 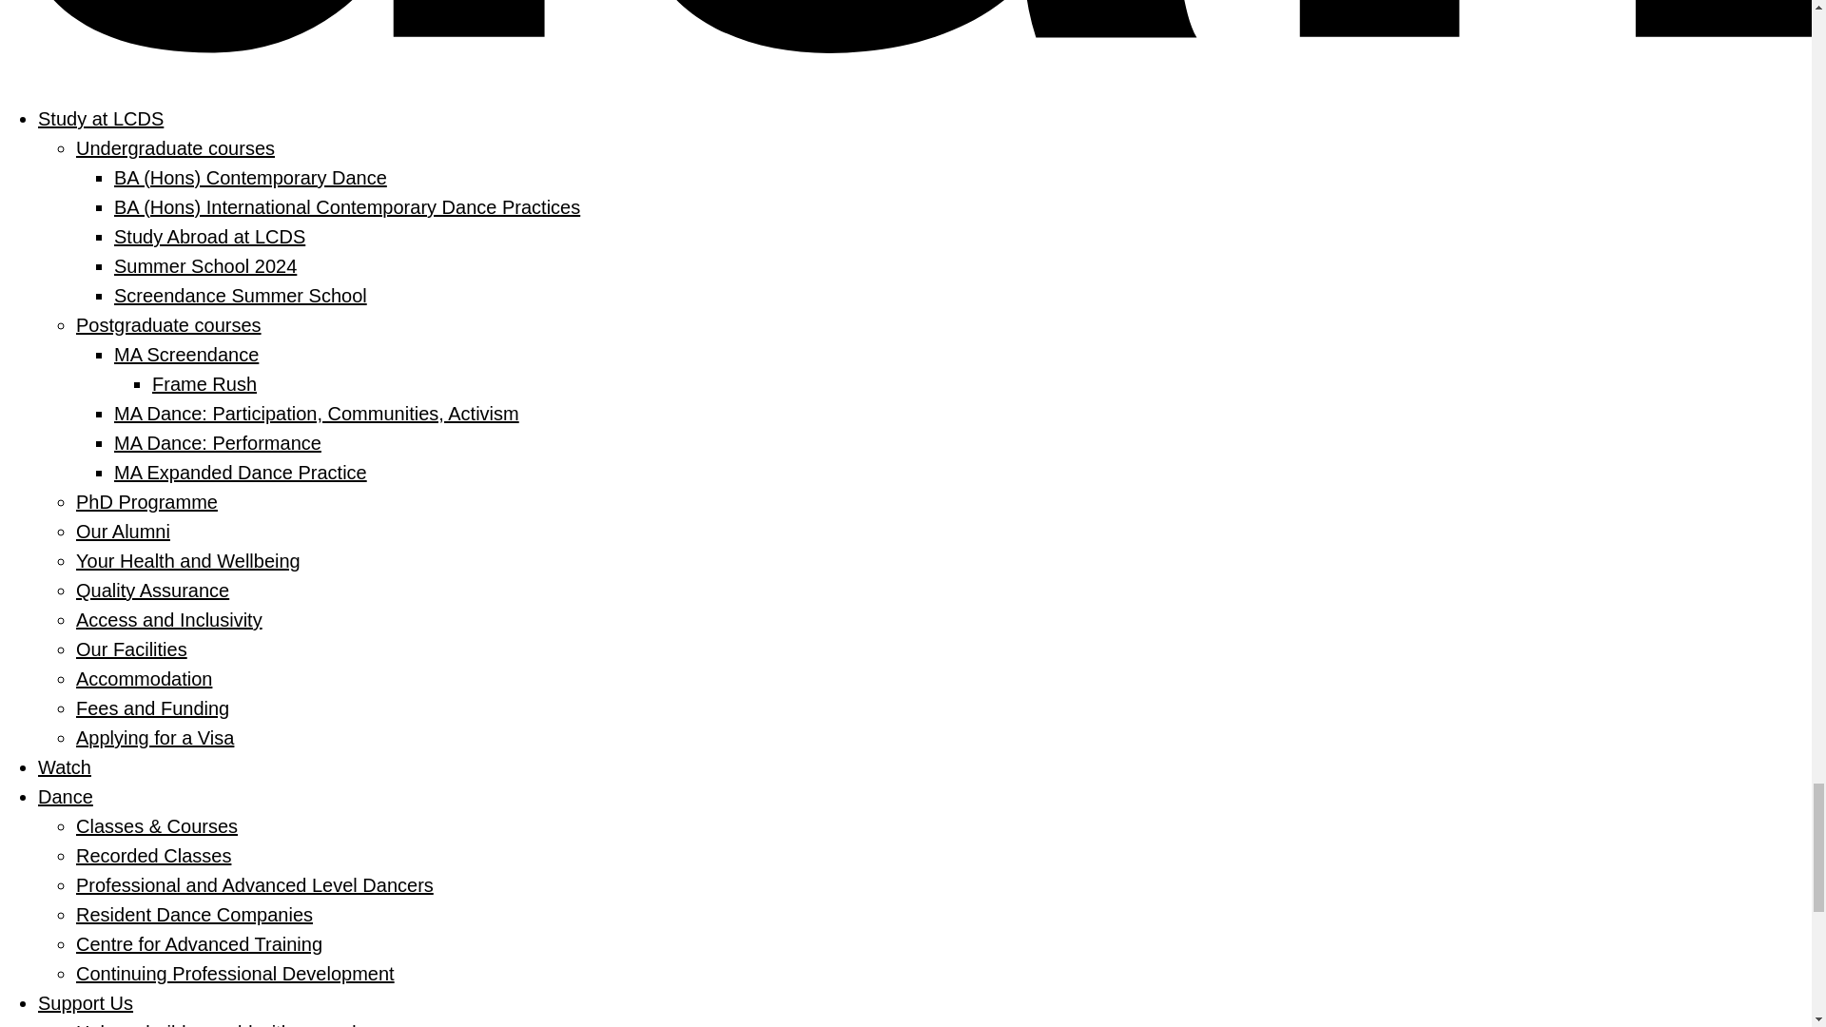 I want to click on Postgraduate courses, so click(x=168, y=325).